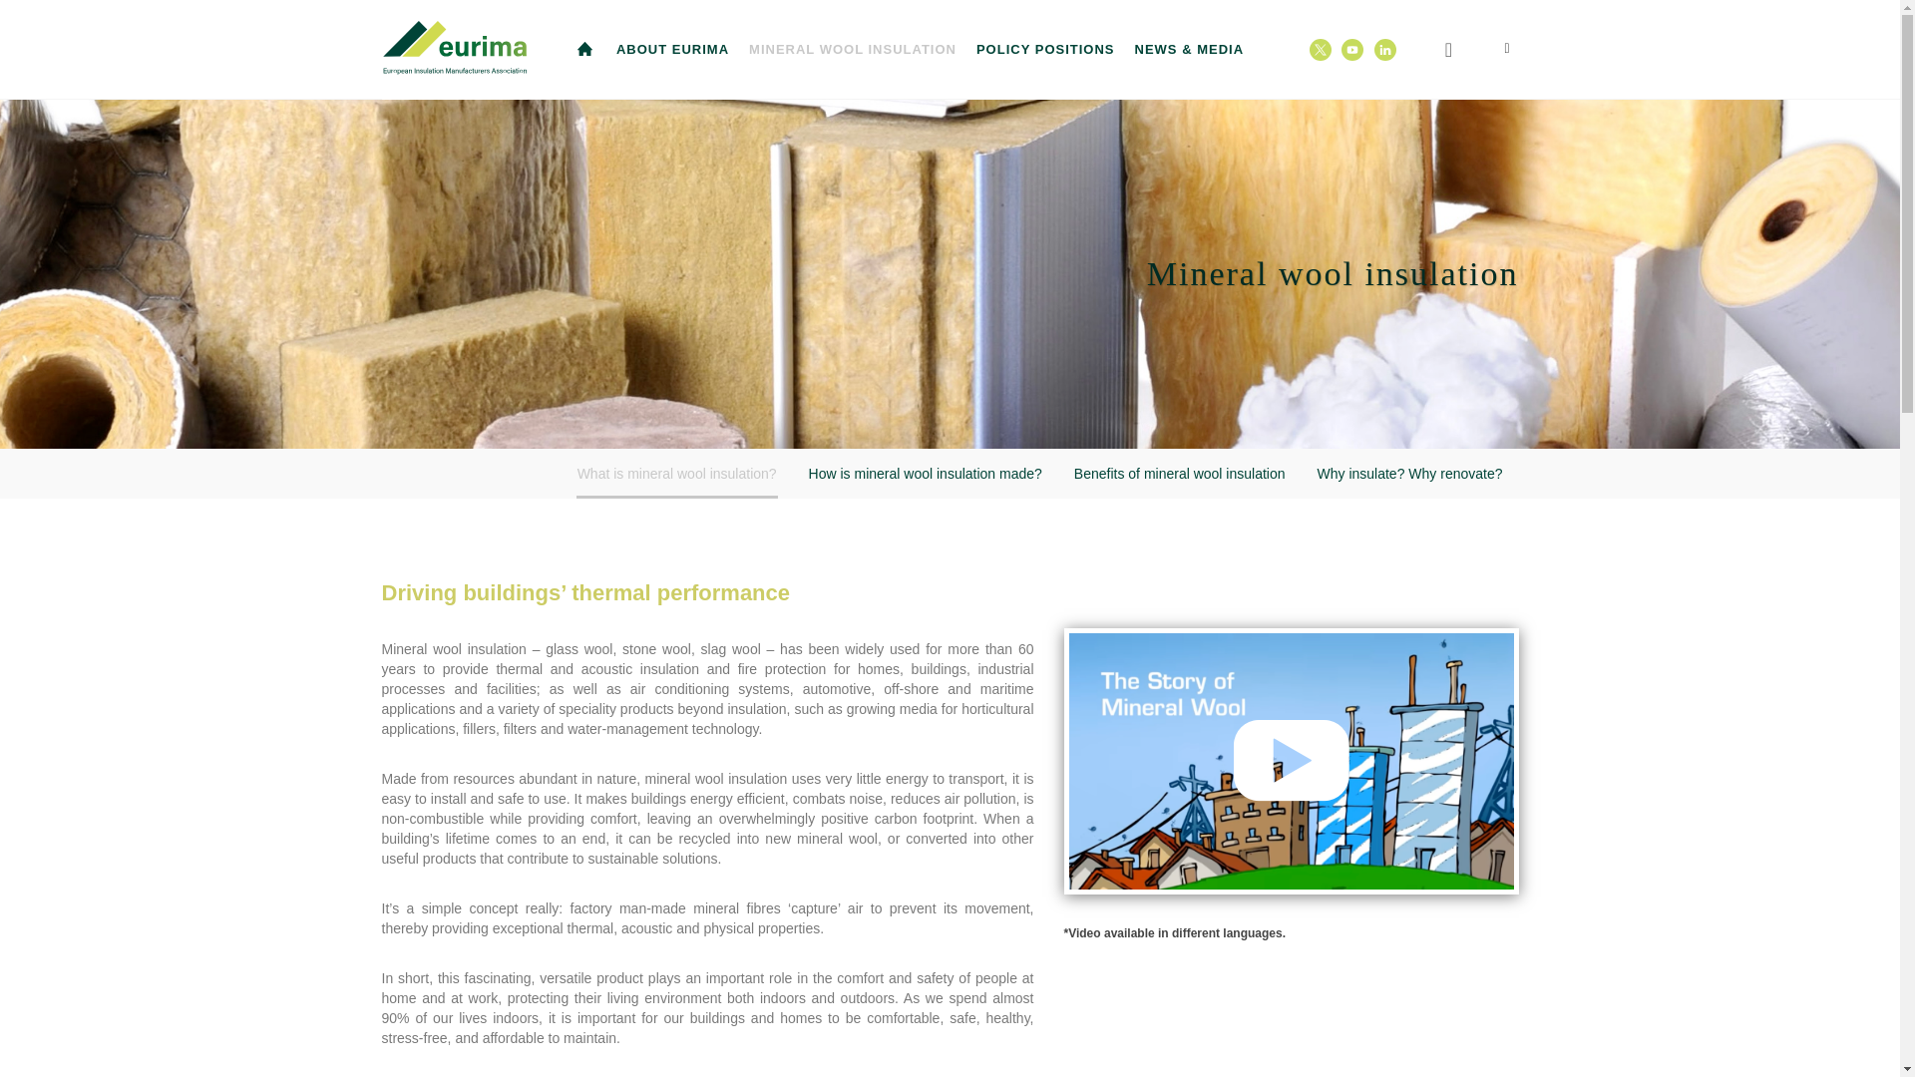  I want to click on MINERAL WOOL INSULATION, so click(853, 50).